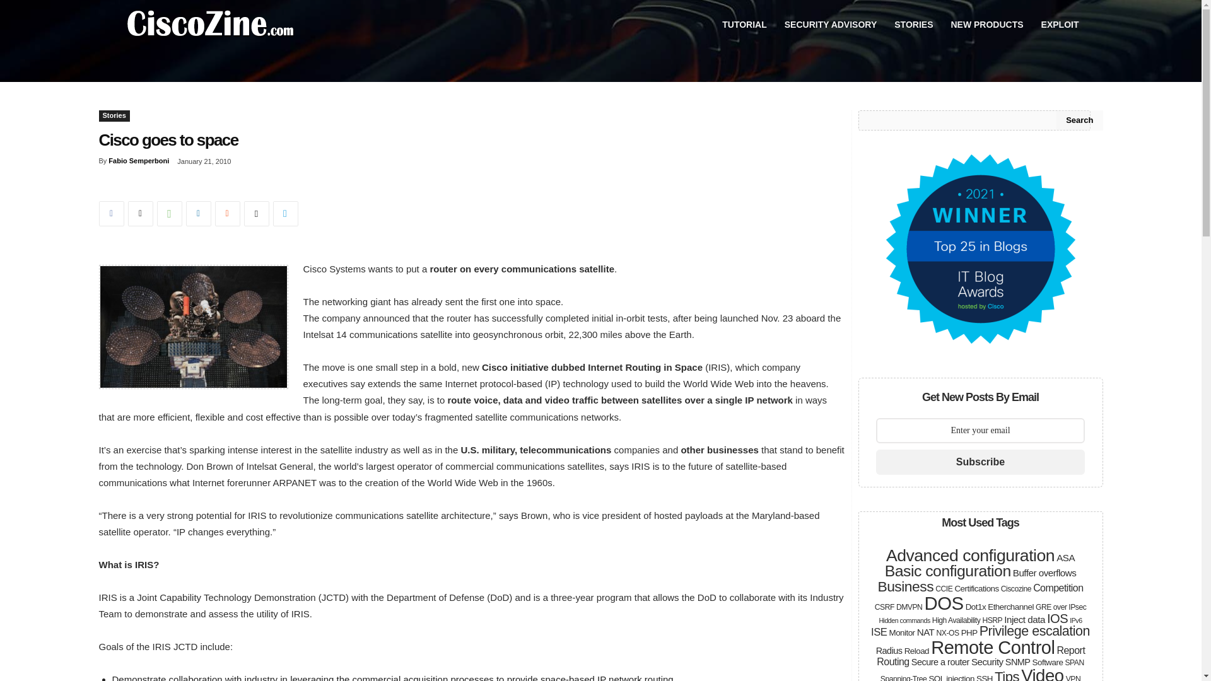 Image resolution: width=1211 pixels, height=681 pixels. What do you see at coordinates (831, 24) in the screenshot?
I see `SECURITY ADVISORY` at bounding box center [831, 24].